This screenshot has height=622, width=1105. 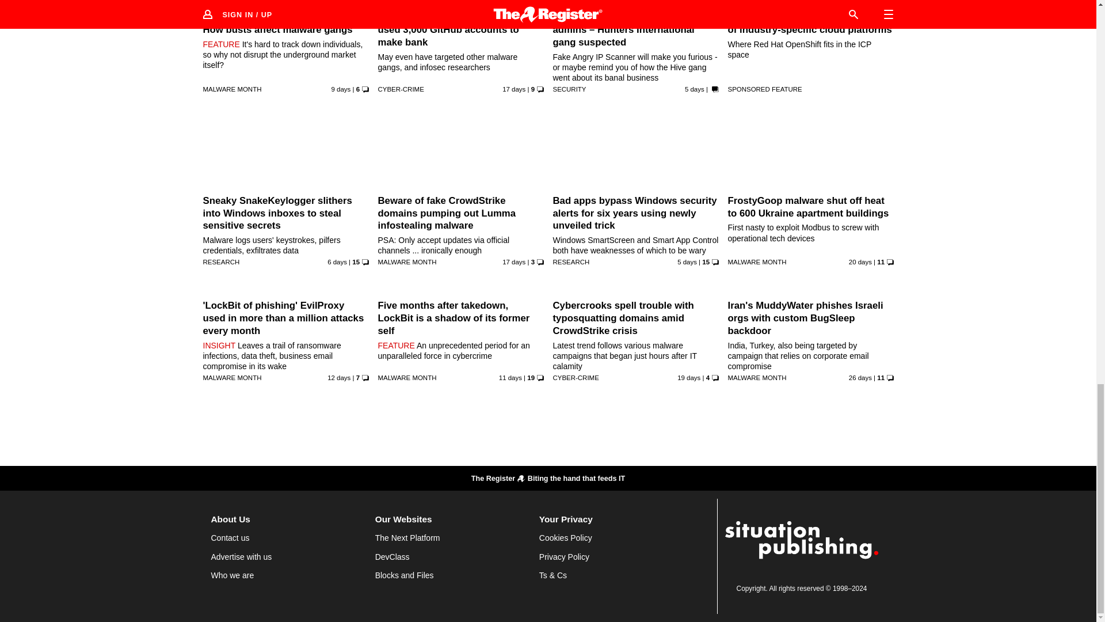 I want to click on 25 Jul 2024 22:30, so click(x=514, y=262).